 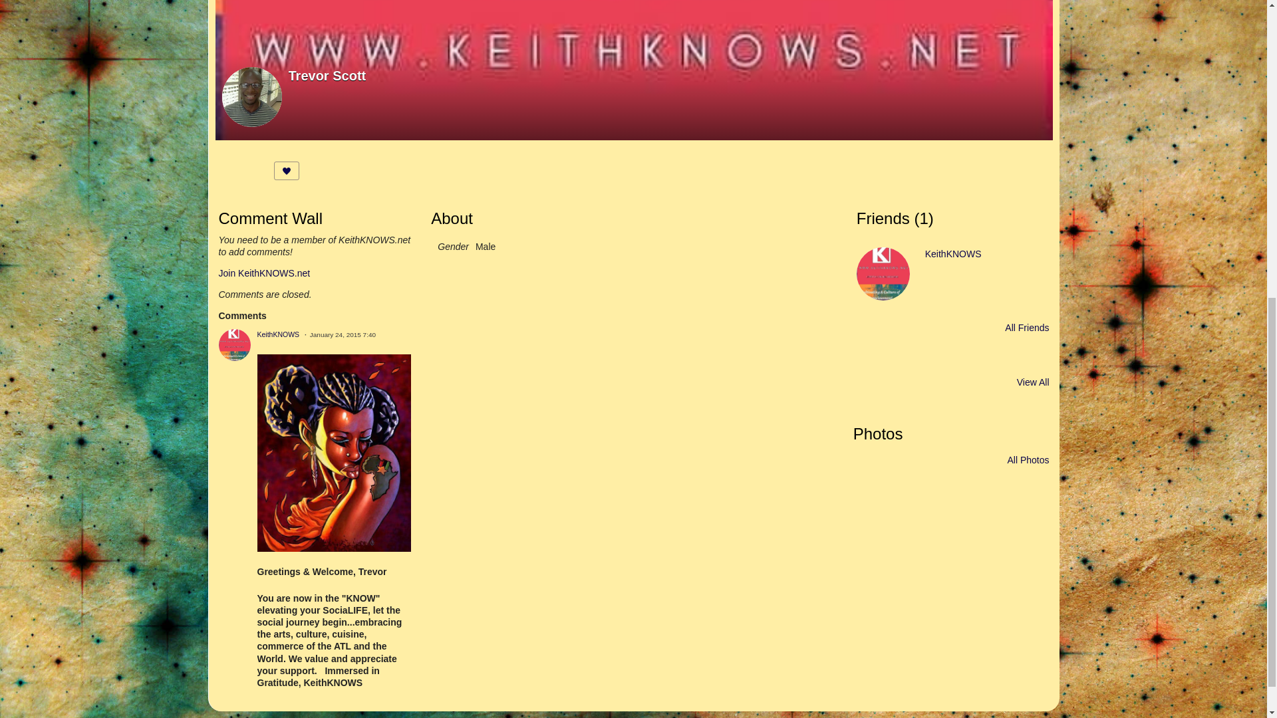 I want to click on KeithKNOWS, so click(x=277, y=334).